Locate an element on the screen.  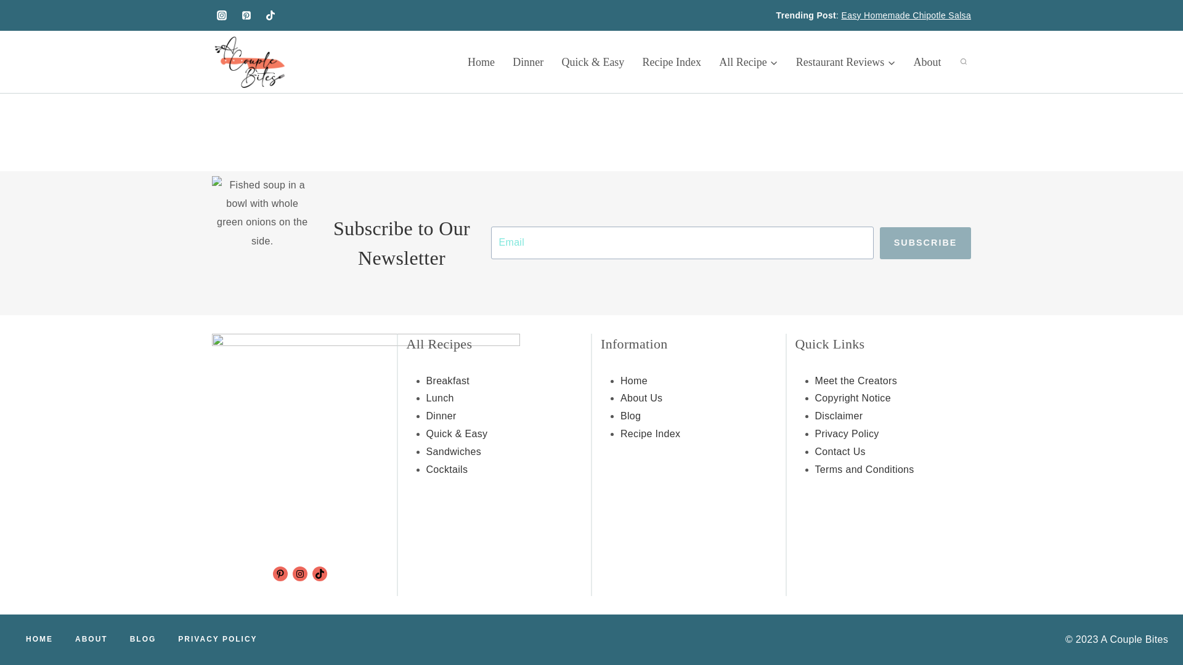
Instagram is located at coordinates (299, 574).